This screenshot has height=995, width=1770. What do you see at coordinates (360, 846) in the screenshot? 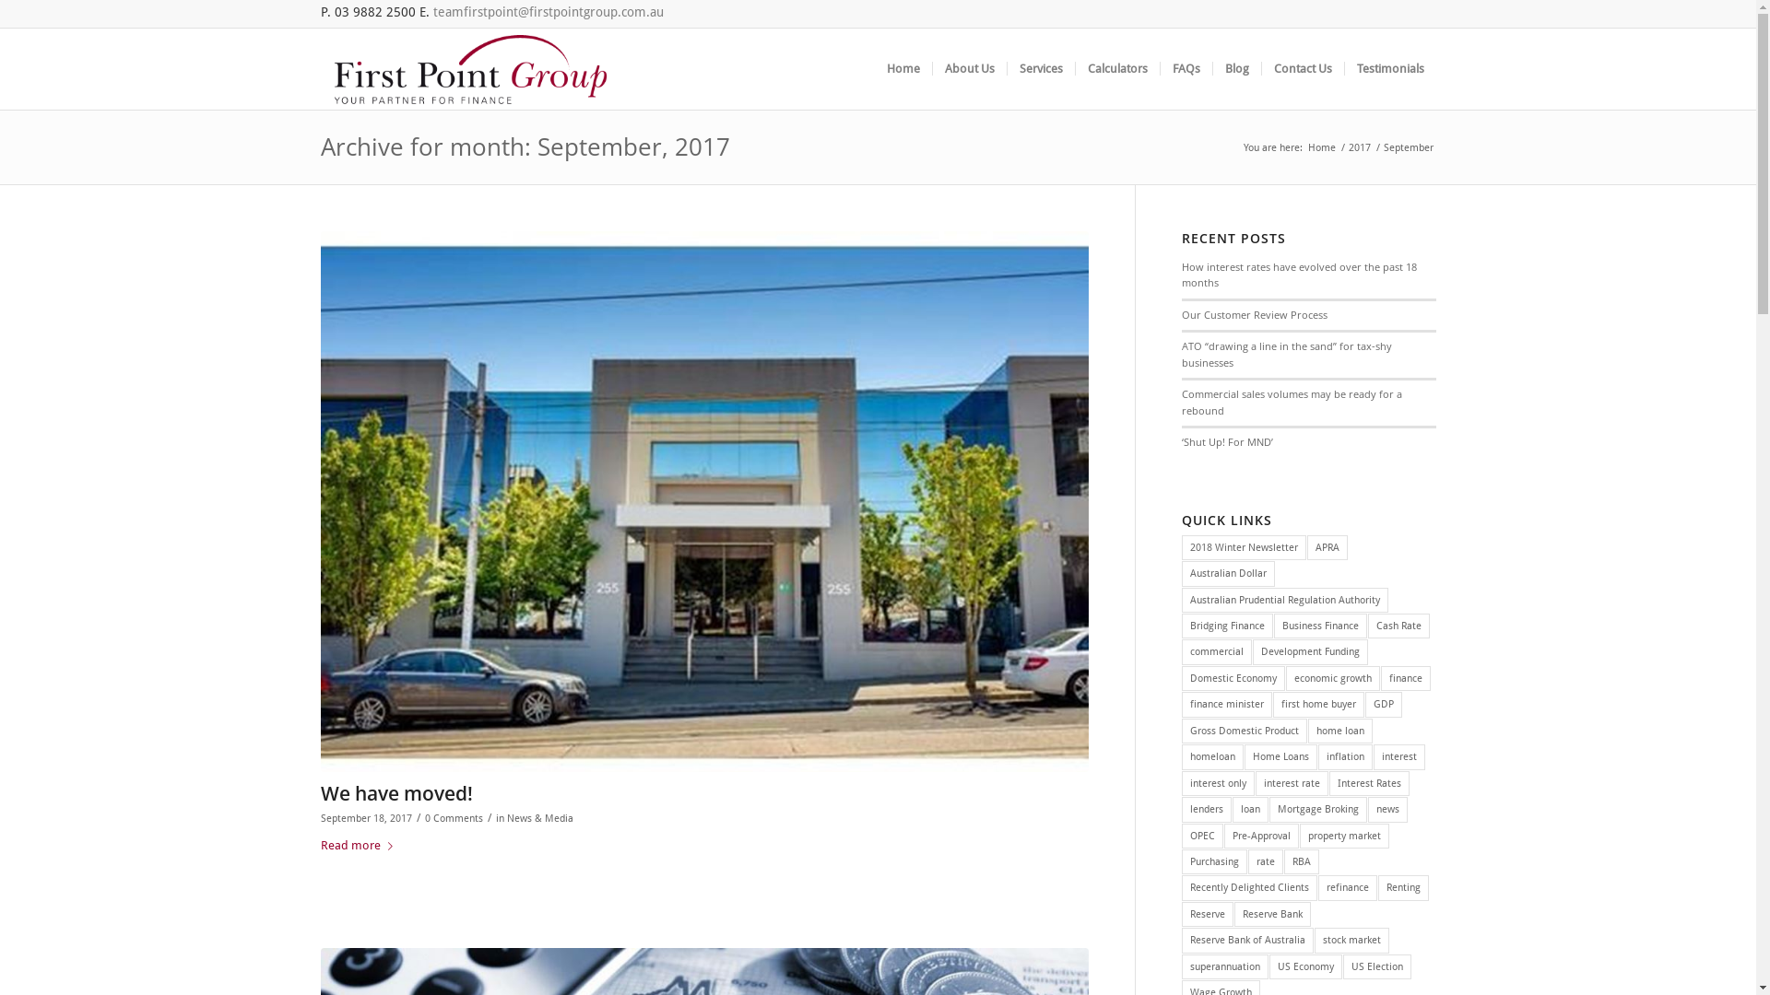
I see `Read more` at bounding box center [360, 846].